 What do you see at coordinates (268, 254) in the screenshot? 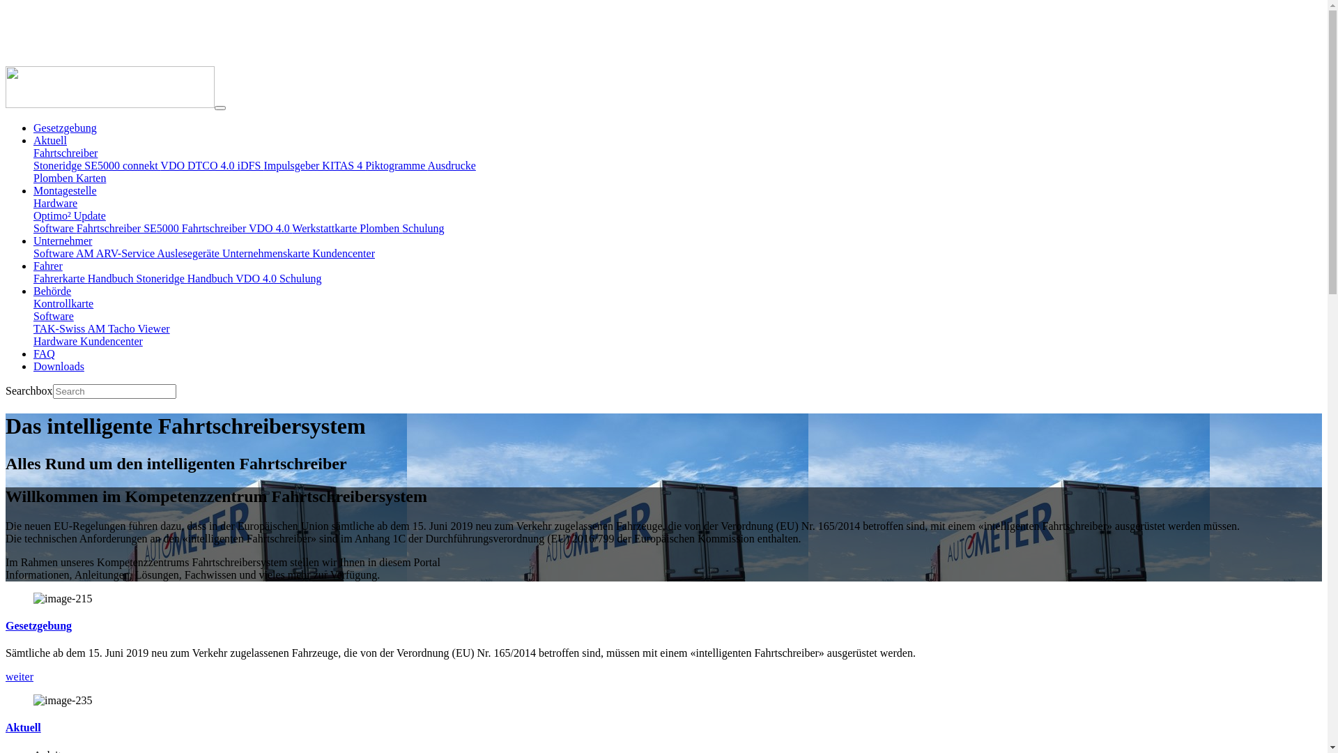
I see `Unternehmenskarte` at bounding box center [268, 254].